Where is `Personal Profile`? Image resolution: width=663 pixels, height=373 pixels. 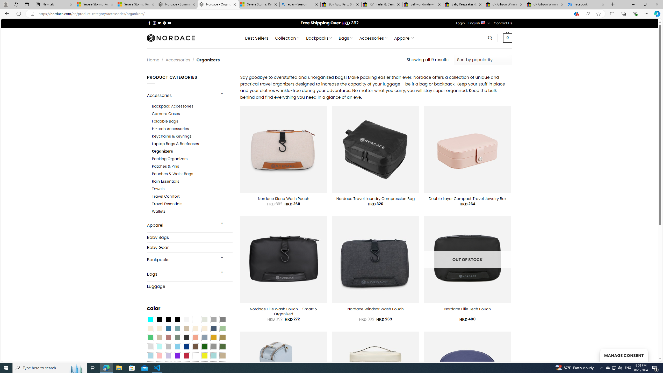
Personal Profile is located at coordinates (5, 4).